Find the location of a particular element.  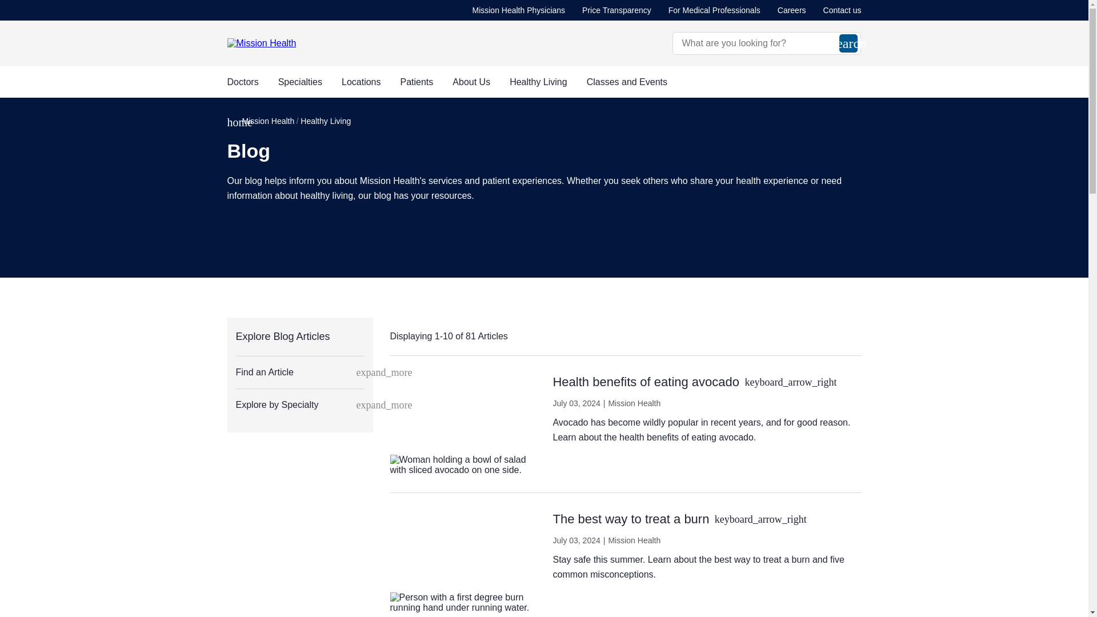

Skip to Content is located at coordinates (2, 2).